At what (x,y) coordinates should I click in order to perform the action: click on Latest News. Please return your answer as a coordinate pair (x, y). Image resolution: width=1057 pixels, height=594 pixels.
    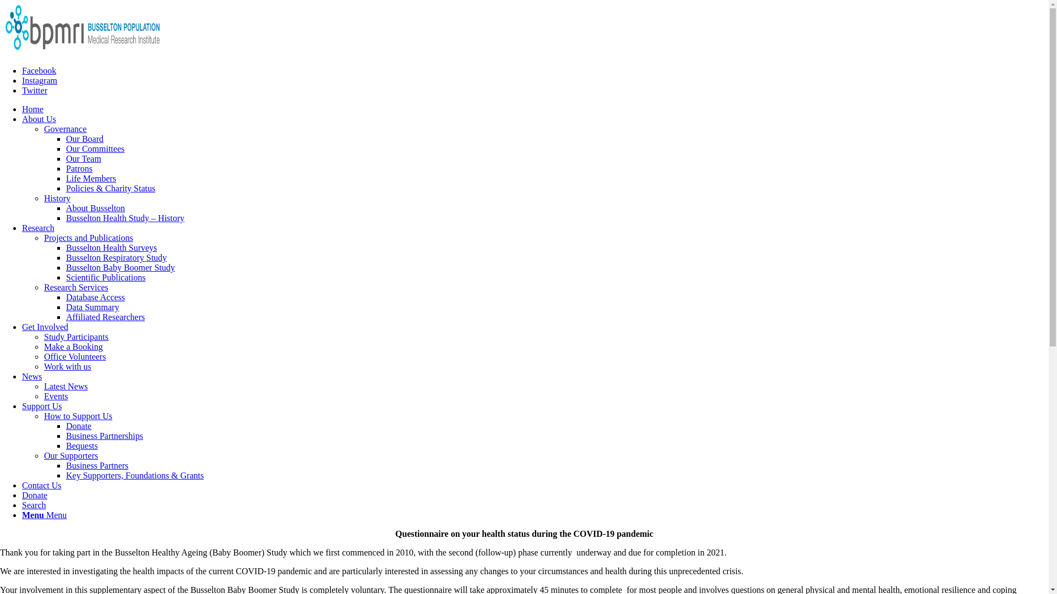
    Looking at the image, I should click on (66, 386).